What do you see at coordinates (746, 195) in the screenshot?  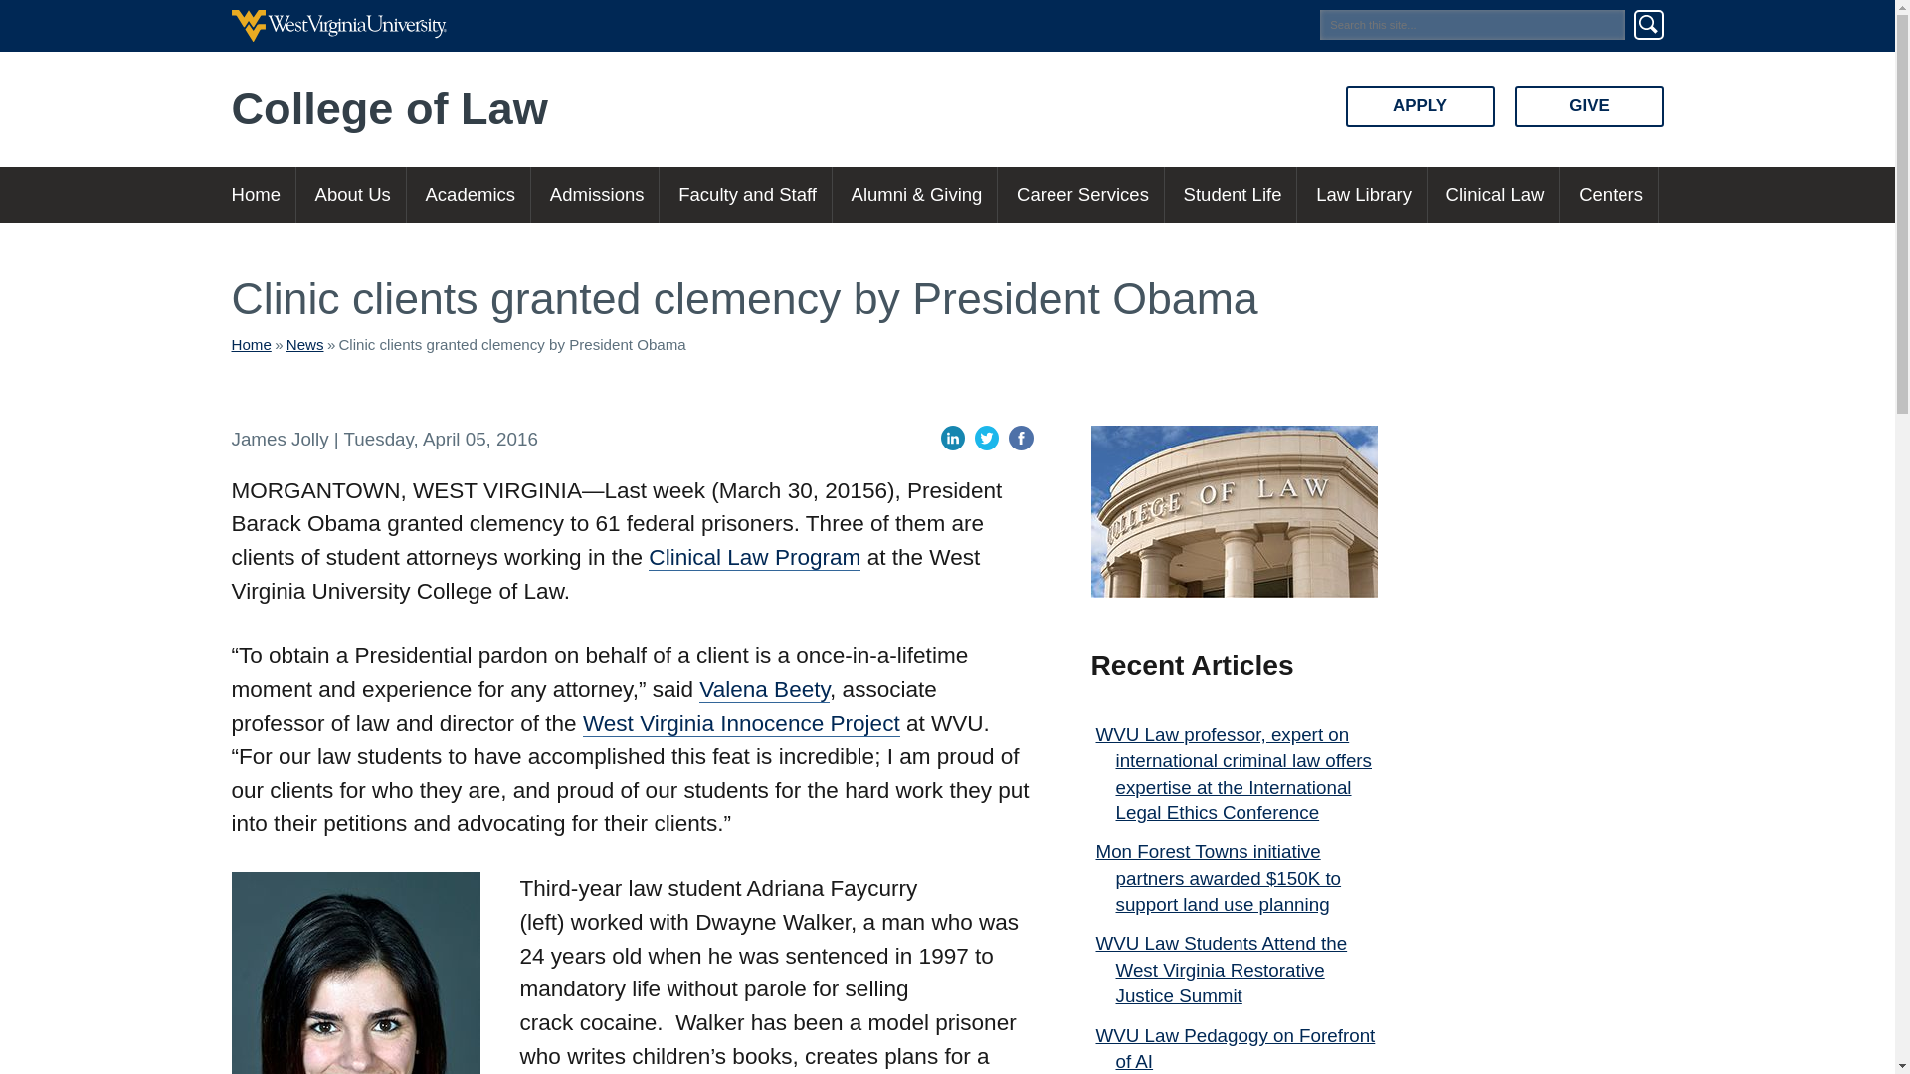 I see `Faculty and Staff` at bounding box center [746, 195].